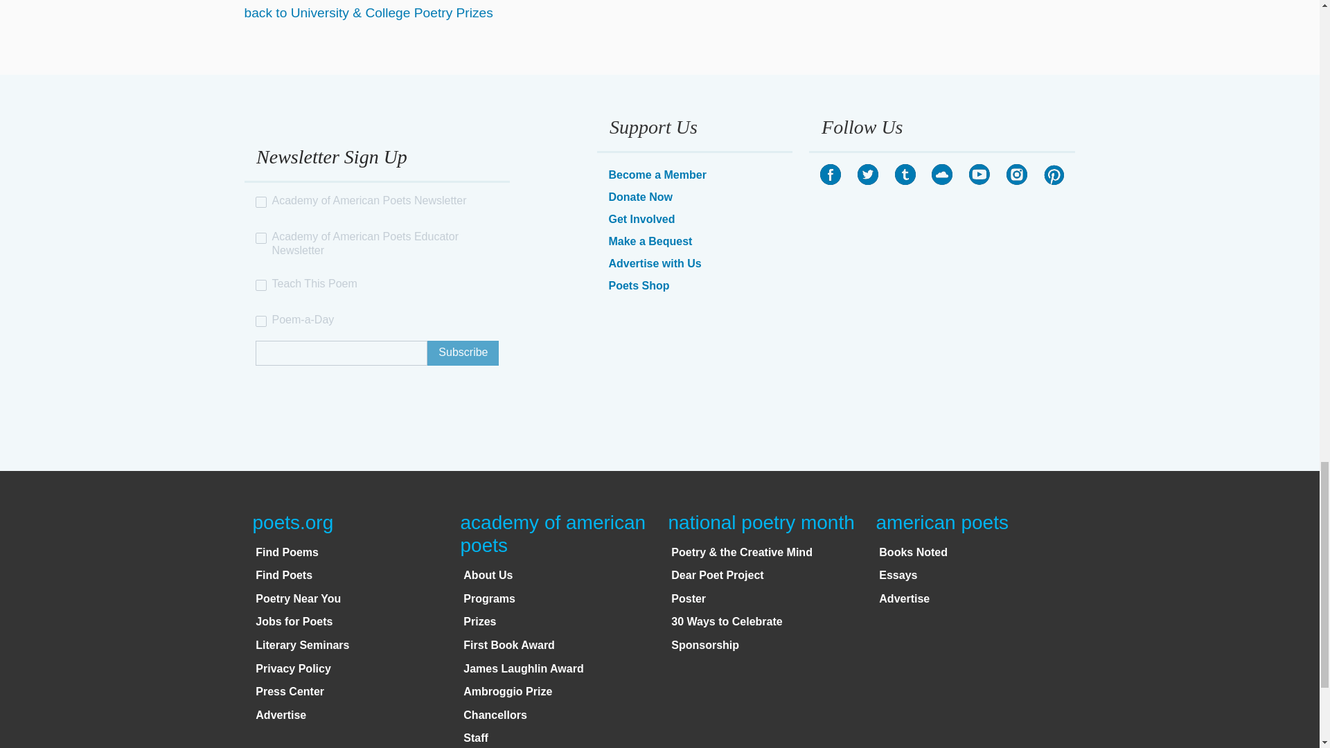 The width and height of the screenshot is (1330, 748). I want to click on Facebook, so click(830, 174).